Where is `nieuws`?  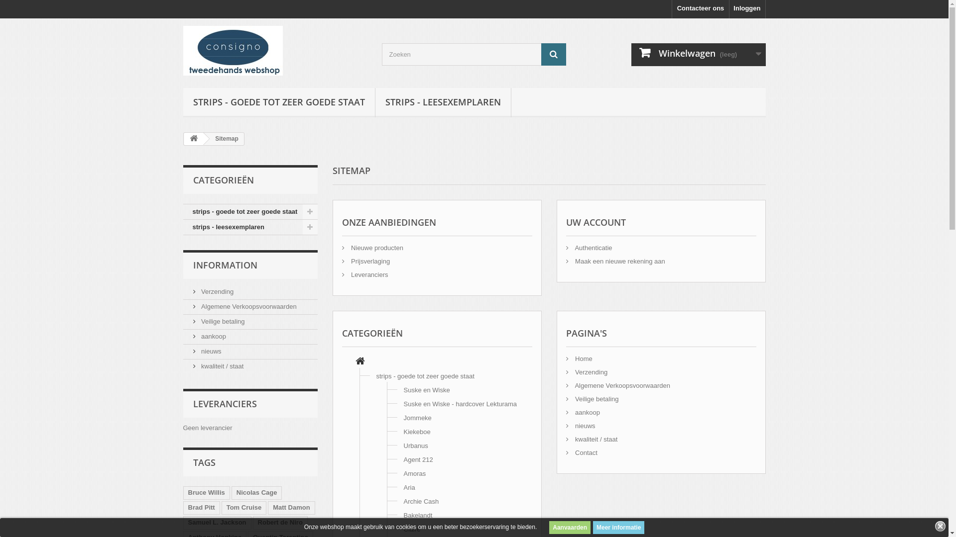
nieuws is located at coordinates (207, 351).